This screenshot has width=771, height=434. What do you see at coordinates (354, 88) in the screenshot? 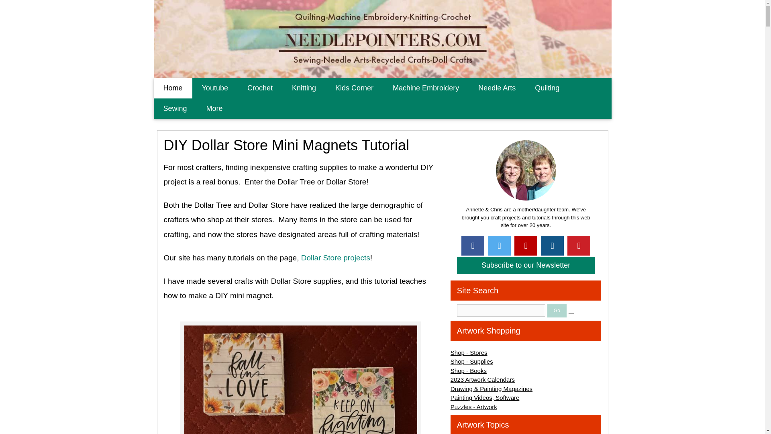
I see `Kids Corner` at bounding box center [354, 88].